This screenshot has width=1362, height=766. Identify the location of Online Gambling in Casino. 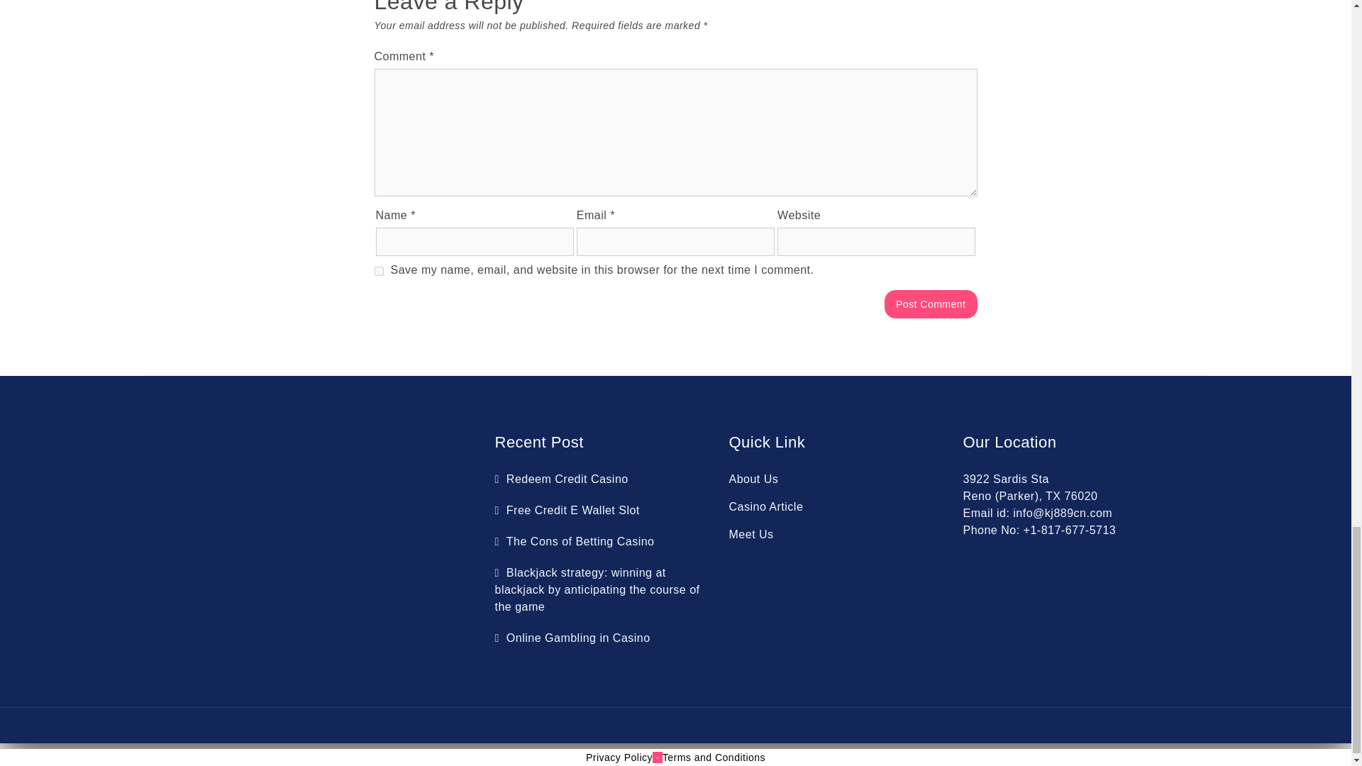
(573, 638).